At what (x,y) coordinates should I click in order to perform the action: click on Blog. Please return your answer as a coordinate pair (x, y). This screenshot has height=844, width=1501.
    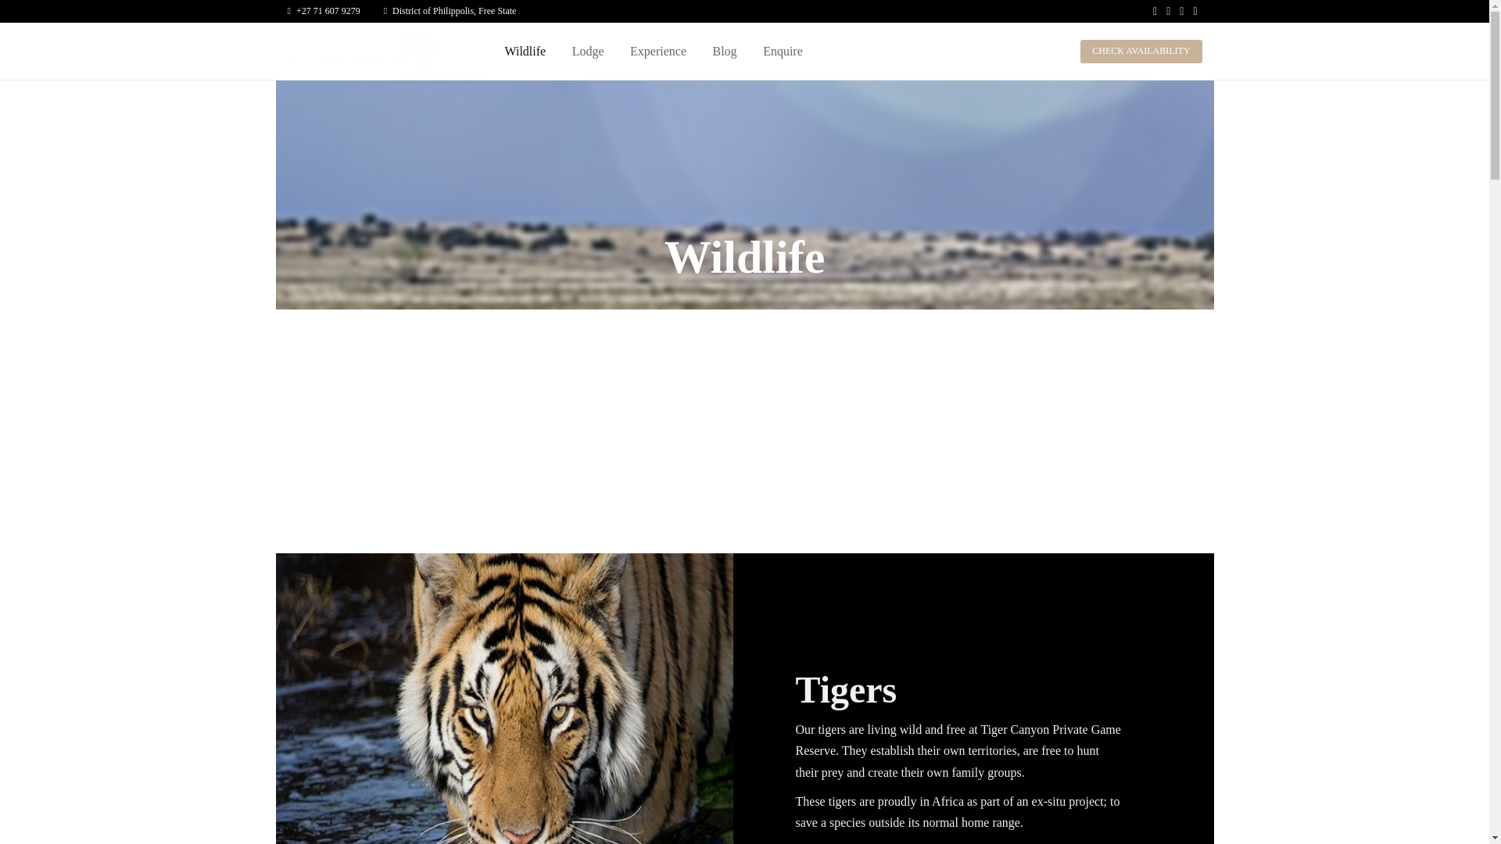
    Looking at the image, I should click on (725, 52).